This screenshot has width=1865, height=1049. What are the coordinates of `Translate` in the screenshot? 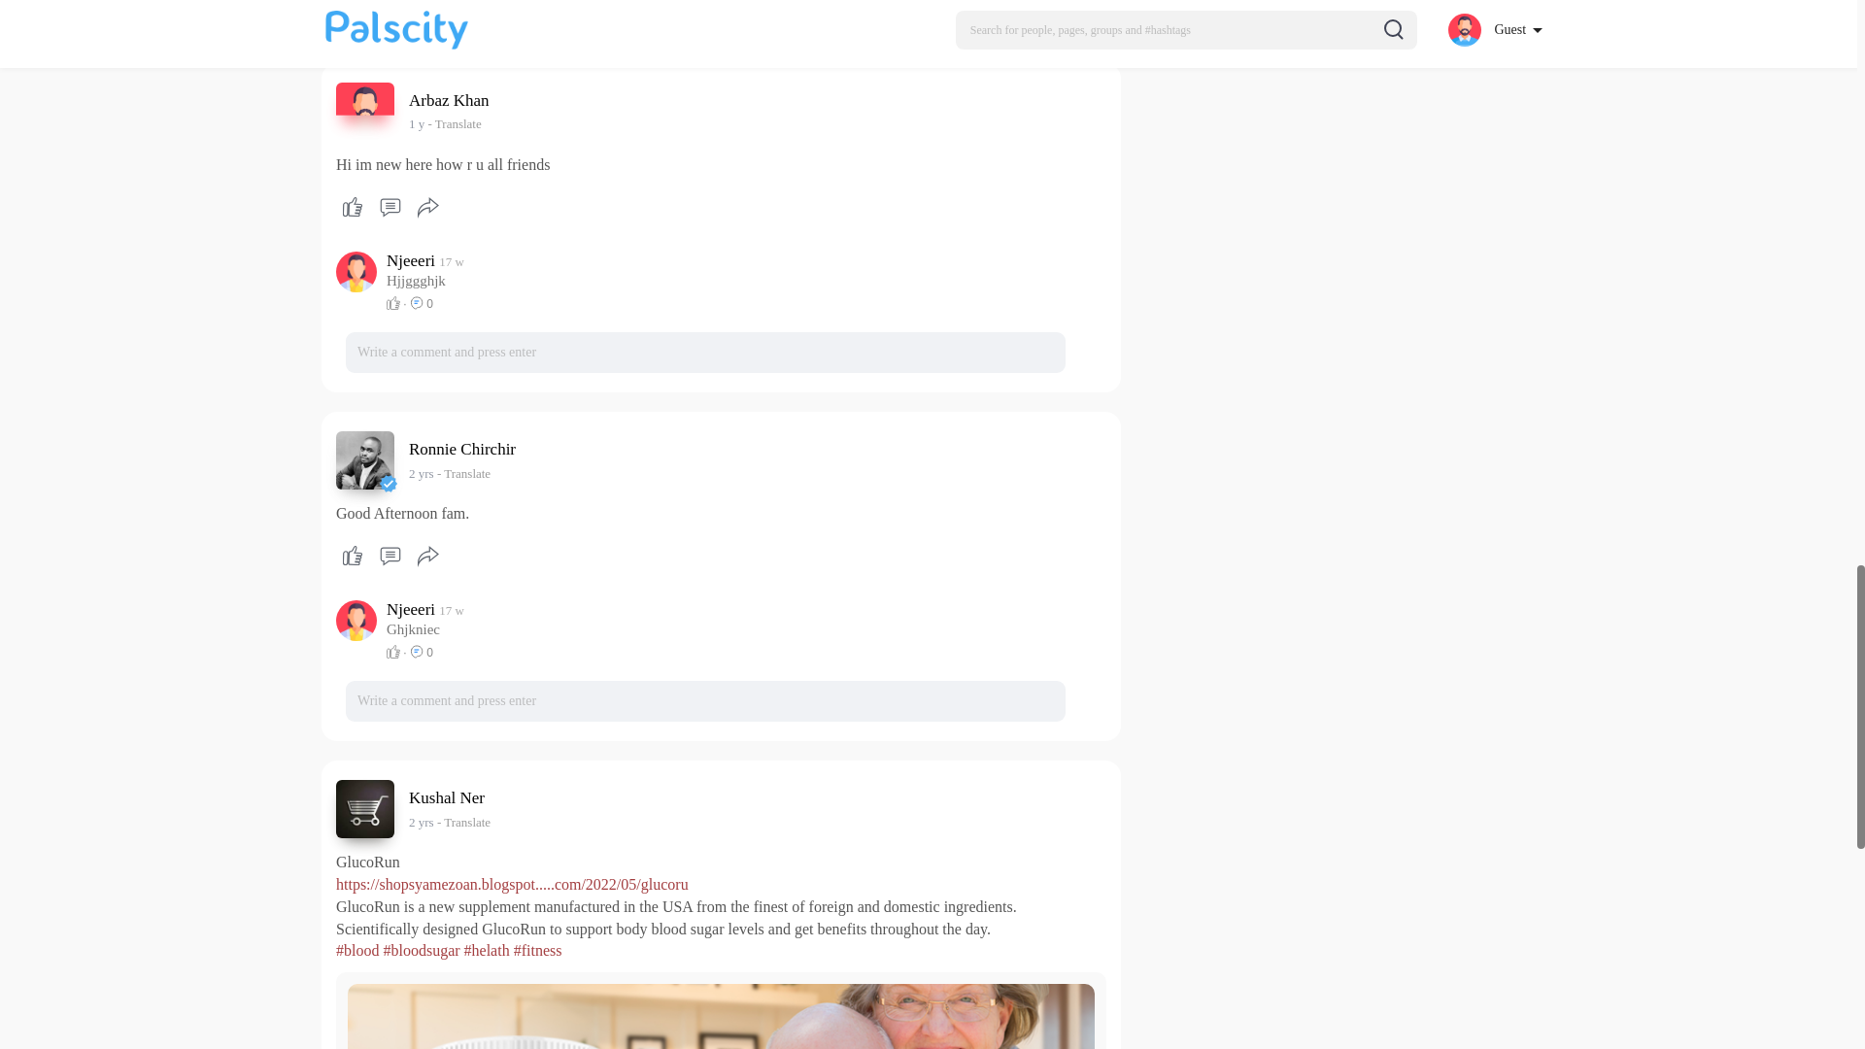 It's located at (454, 123).